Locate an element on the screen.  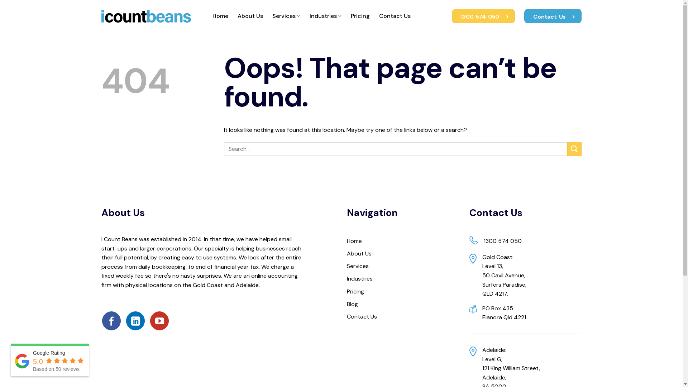
Contact Us is located at coordinates (395, 16).